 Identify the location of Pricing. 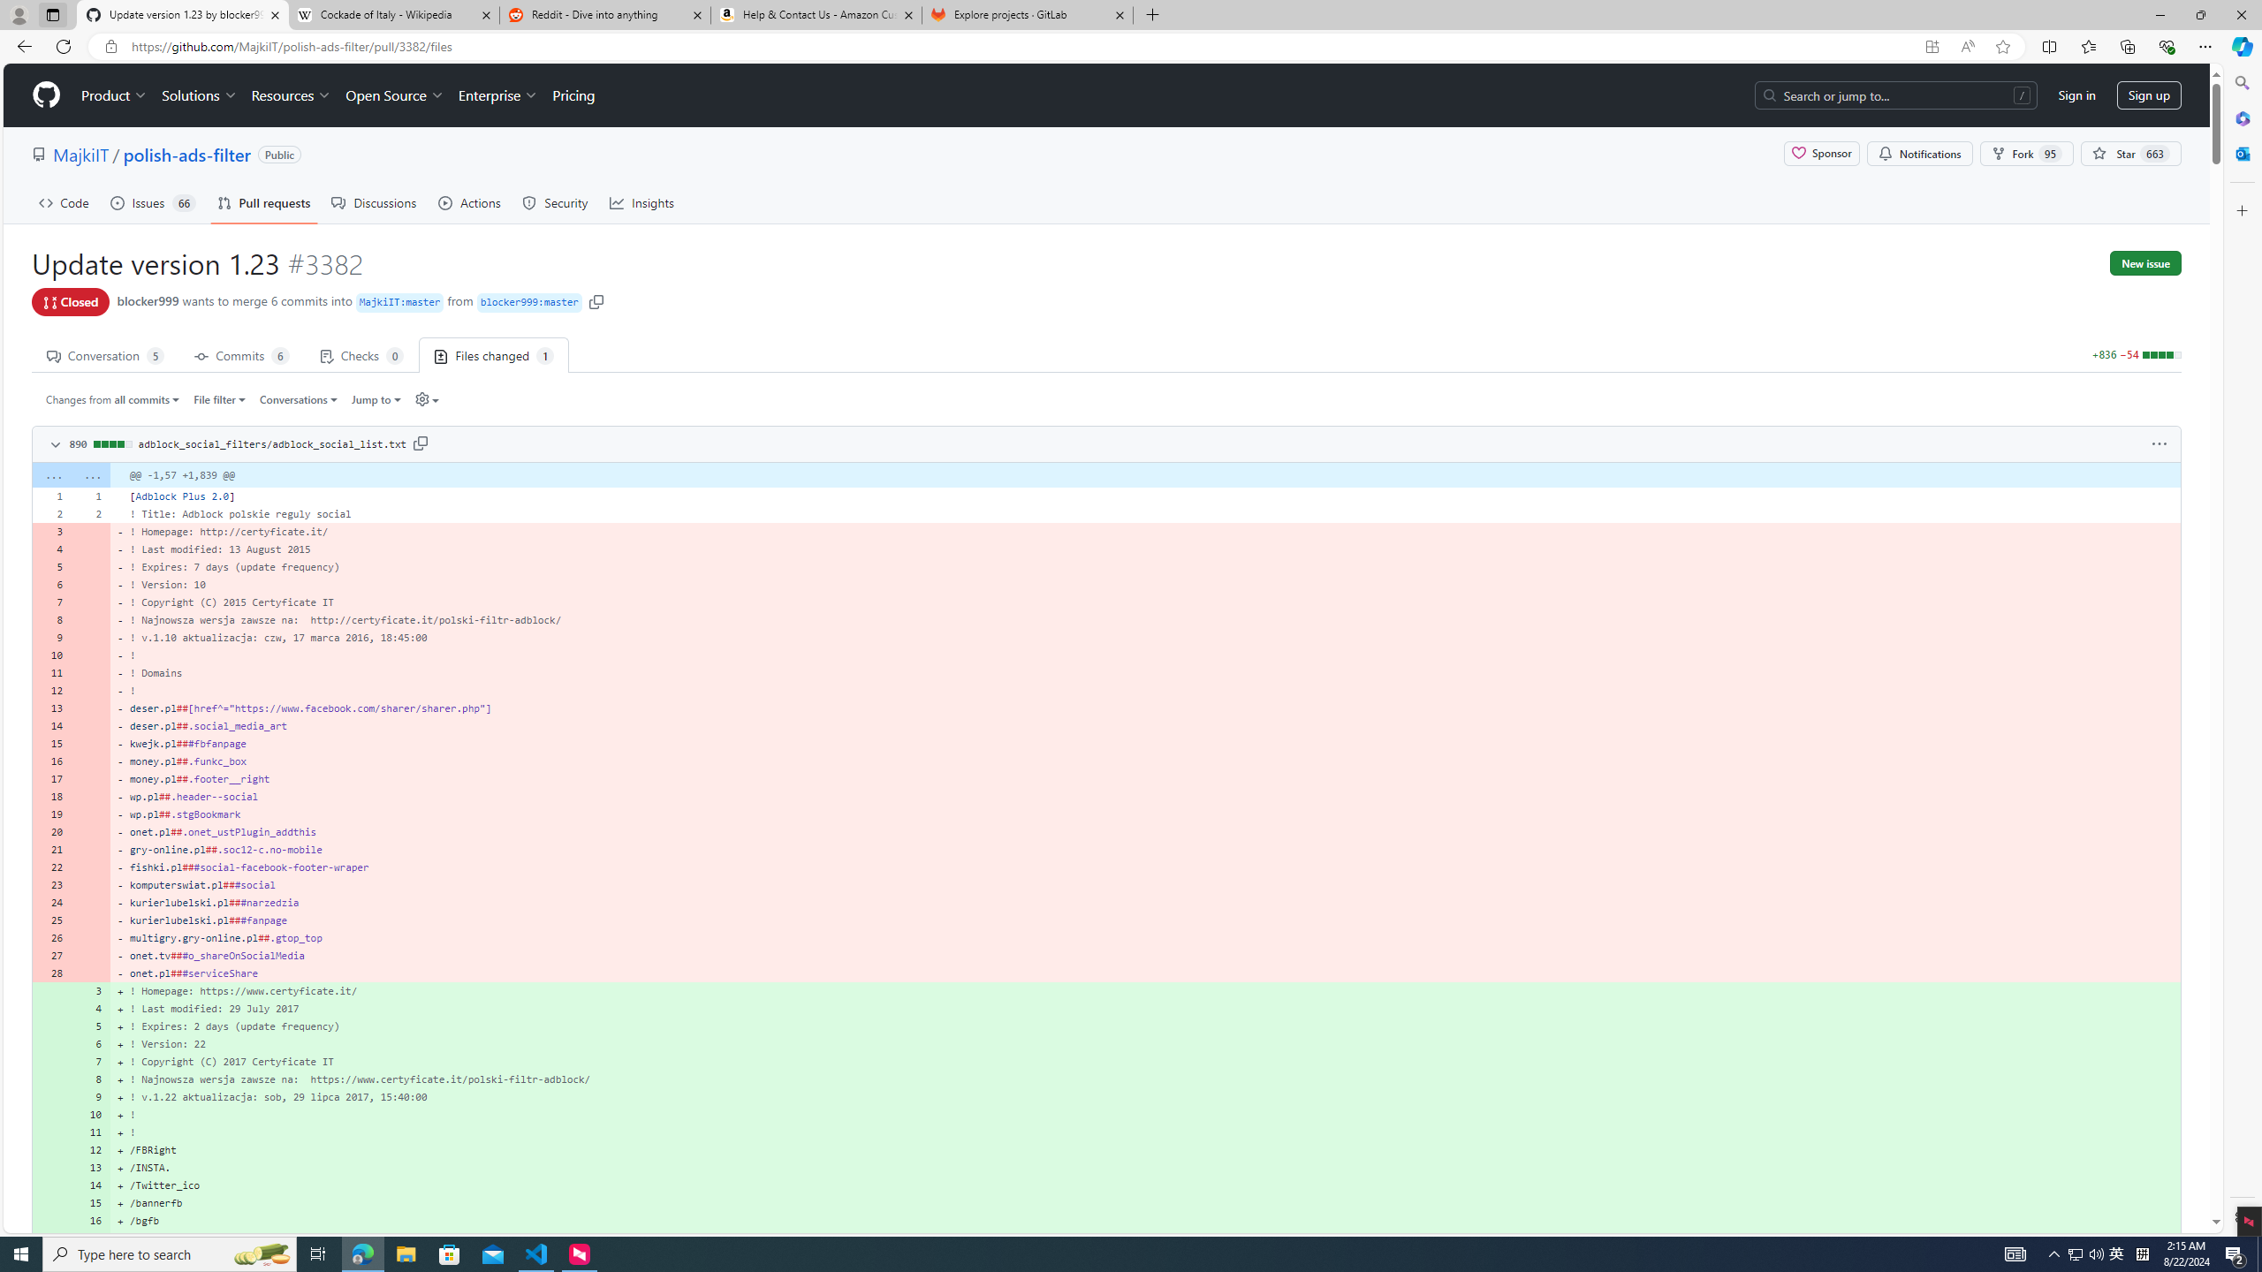
(573, 95).